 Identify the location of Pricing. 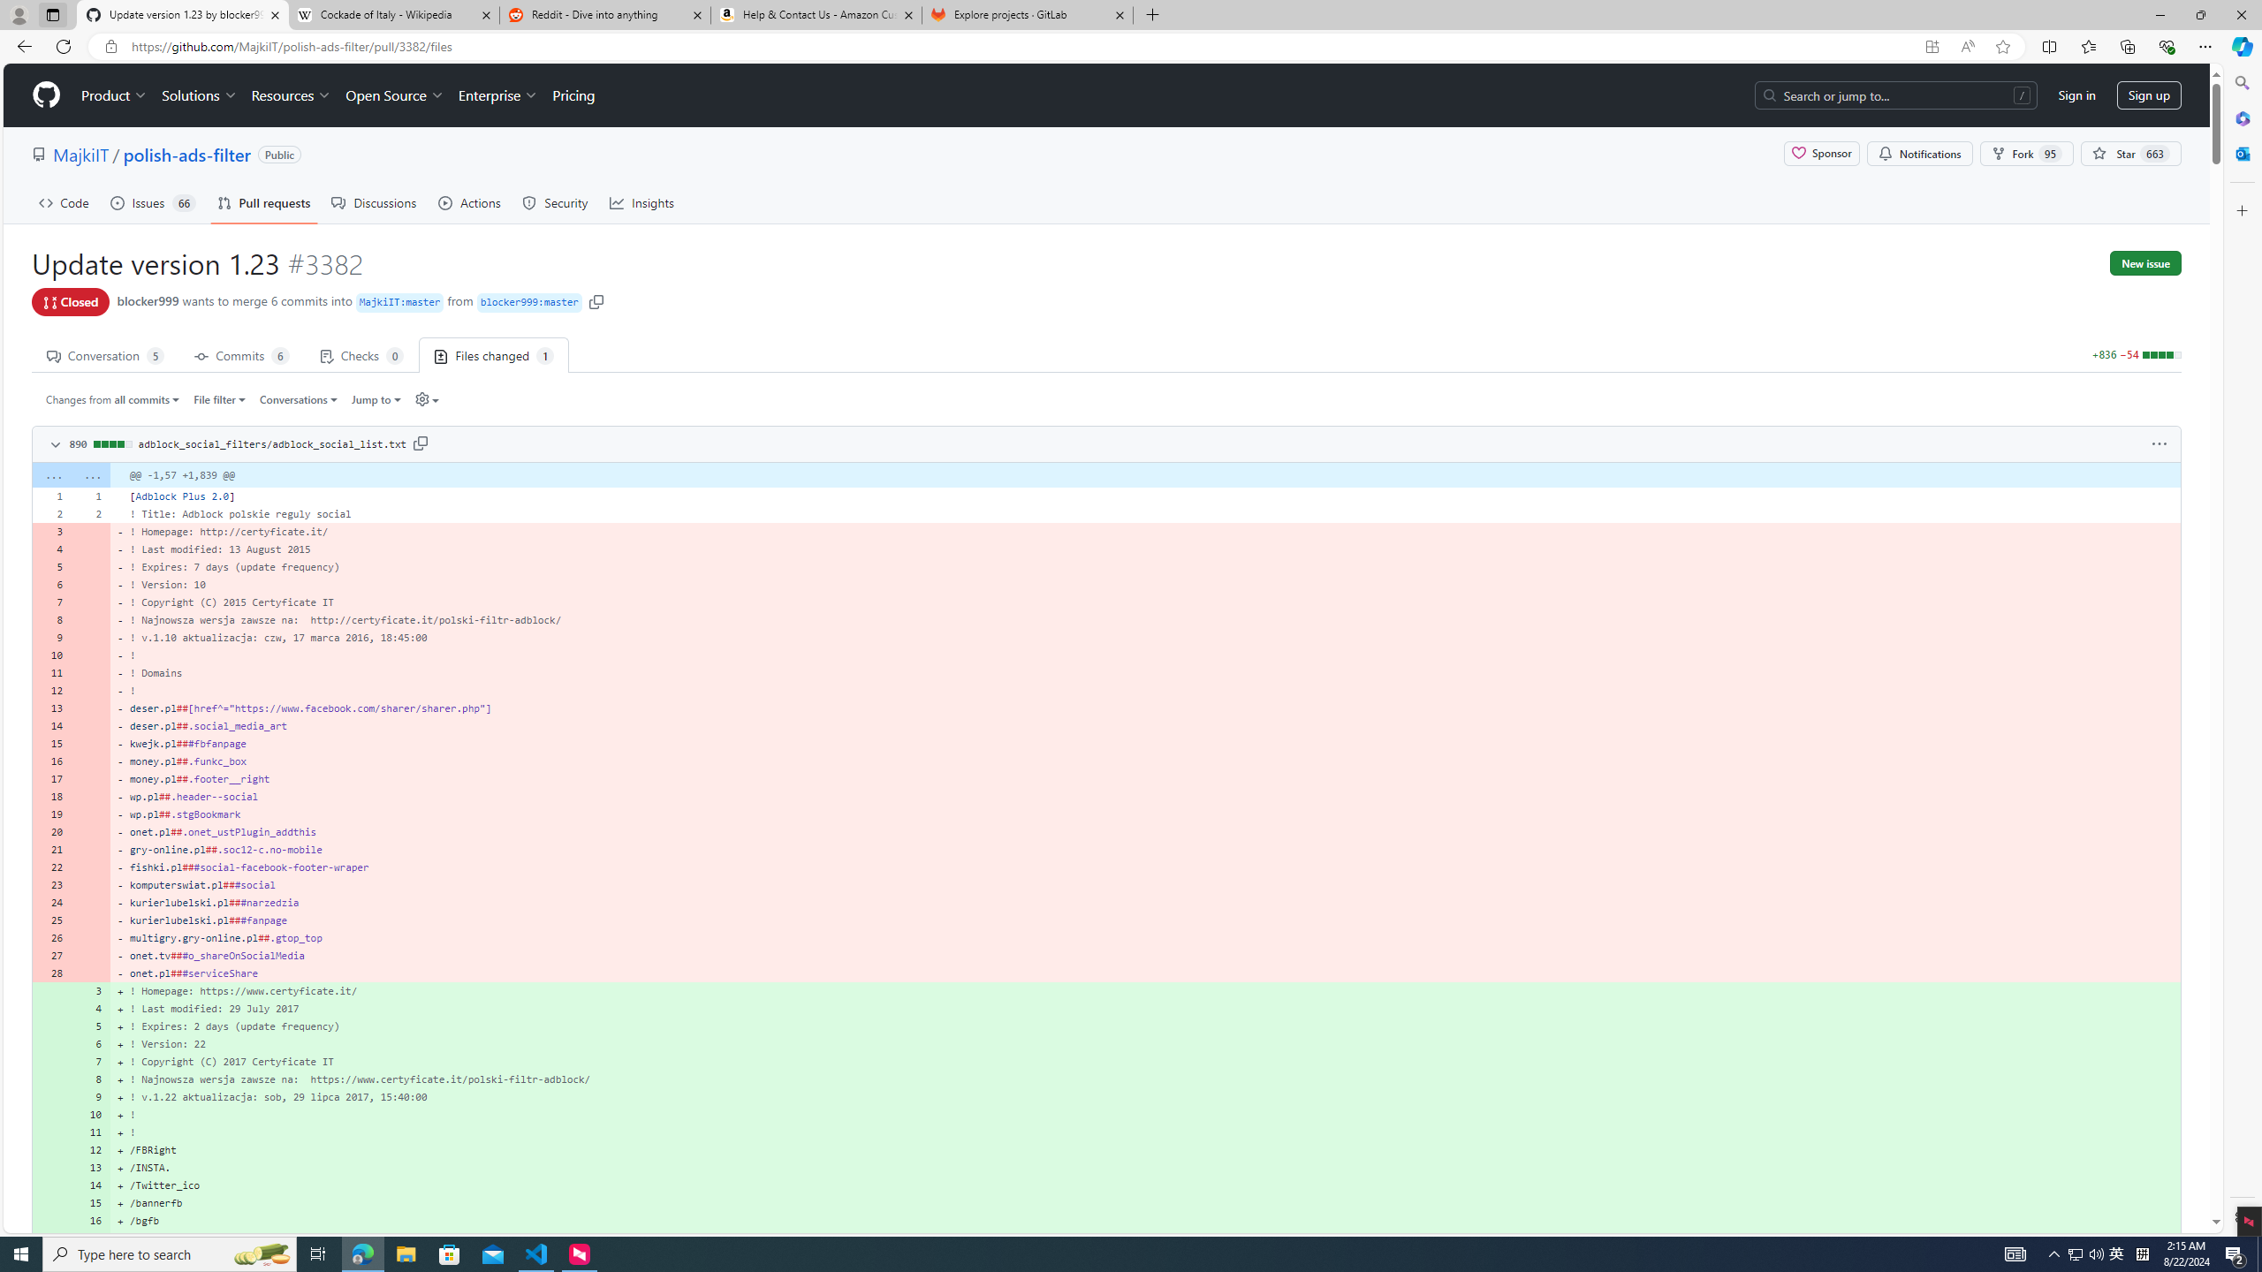
(573, 95).